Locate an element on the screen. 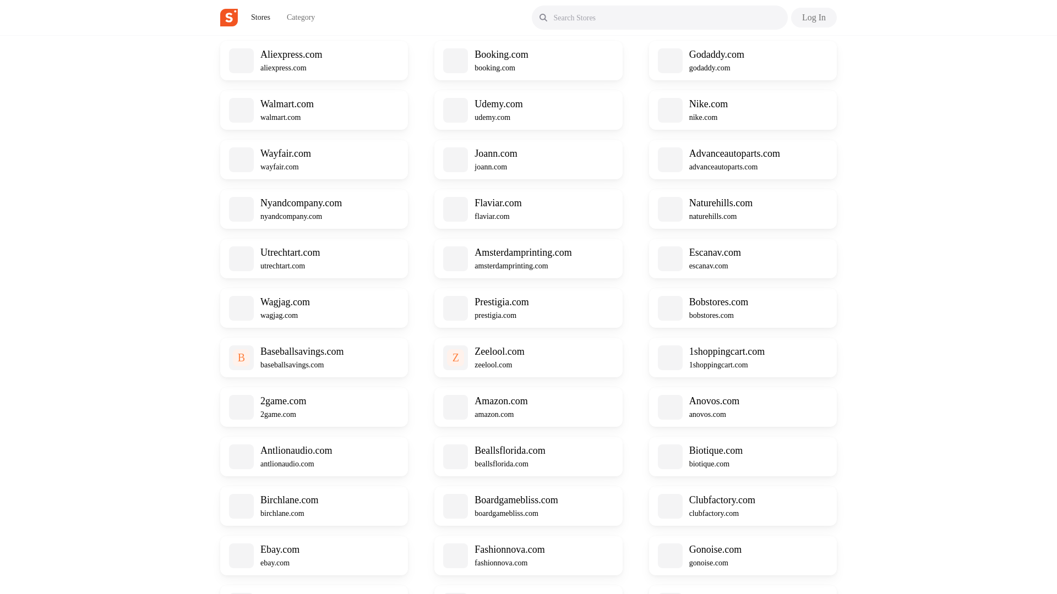 The image size is (1057, 594). Walmart.com is located at coordinates (287, 103).